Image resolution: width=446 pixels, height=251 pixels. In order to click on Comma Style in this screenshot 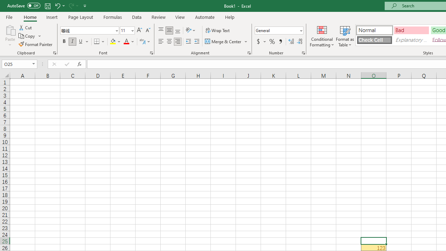, I will do `click(280, 42)`.